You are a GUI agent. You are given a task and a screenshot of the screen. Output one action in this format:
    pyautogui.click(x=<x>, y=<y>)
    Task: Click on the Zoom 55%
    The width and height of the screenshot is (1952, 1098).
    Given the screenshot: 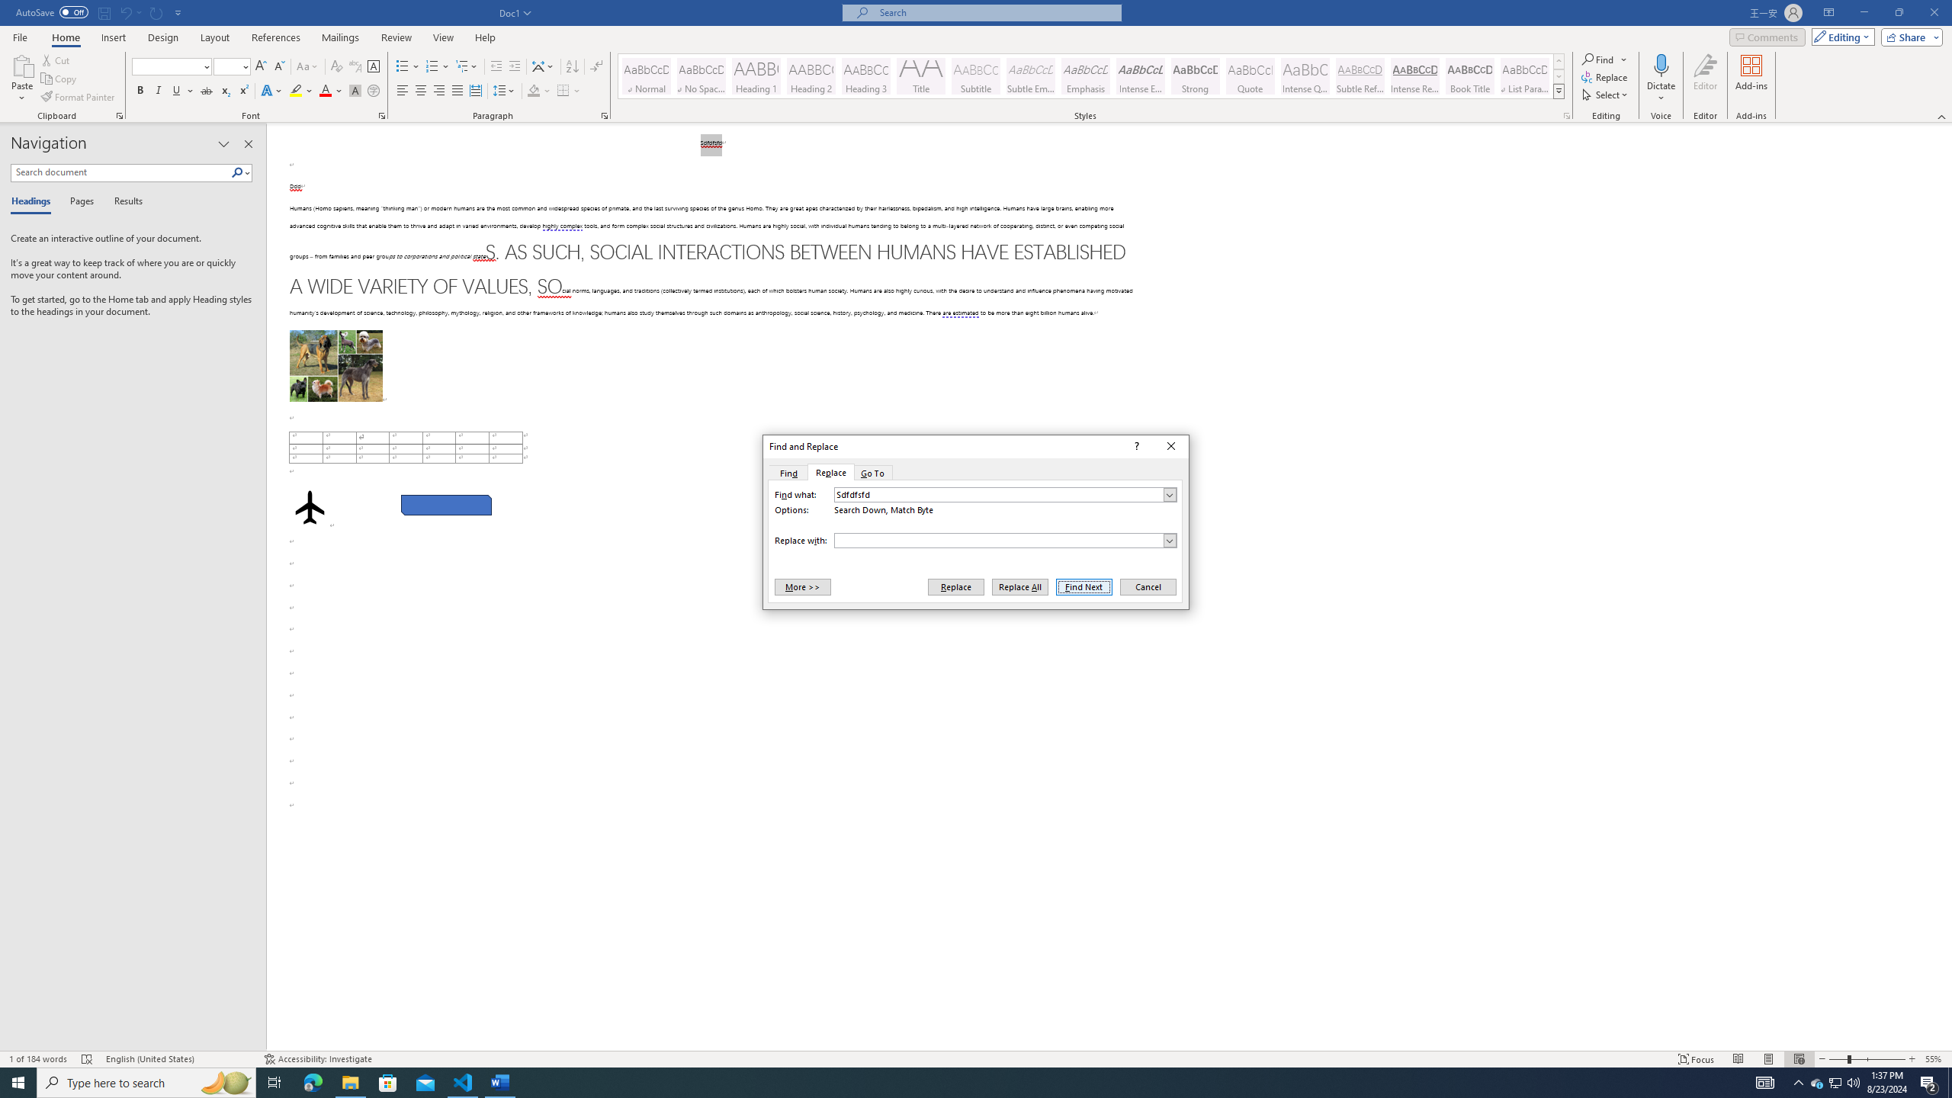 What is the action you would take?
    pyautogui.click(x=1935, y=1059)
    